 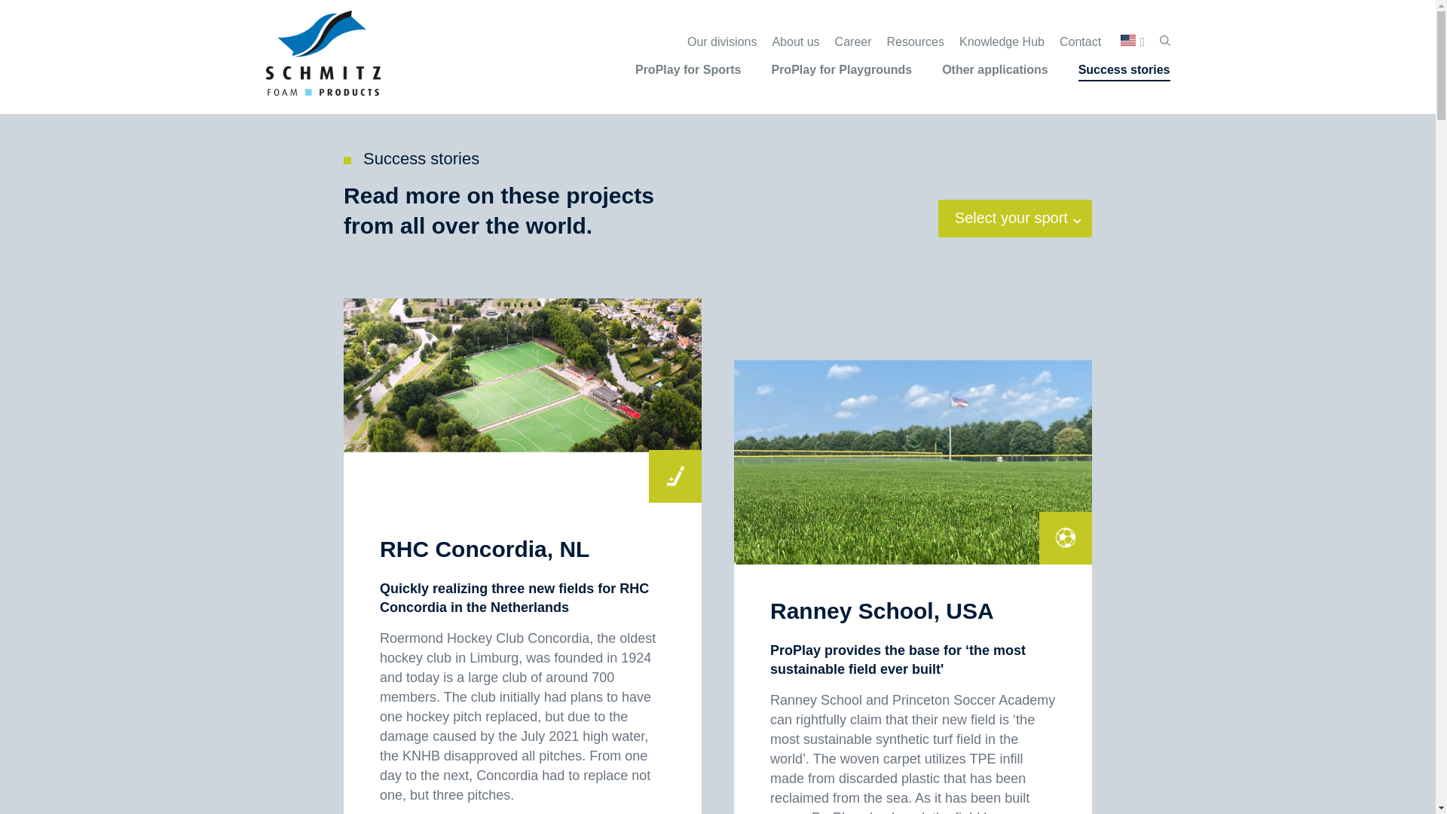 I want to click on Other applications, so click(x=995, y=72).